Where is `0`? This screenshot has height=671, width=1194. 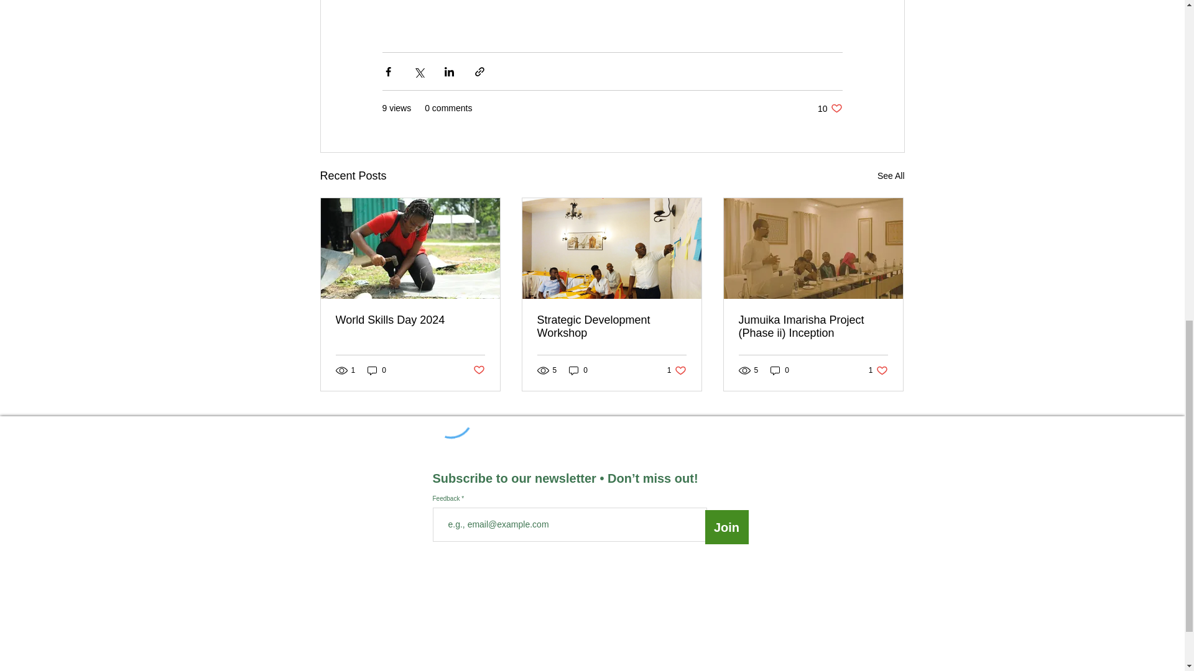
0 is located at coordinates (891, 176).